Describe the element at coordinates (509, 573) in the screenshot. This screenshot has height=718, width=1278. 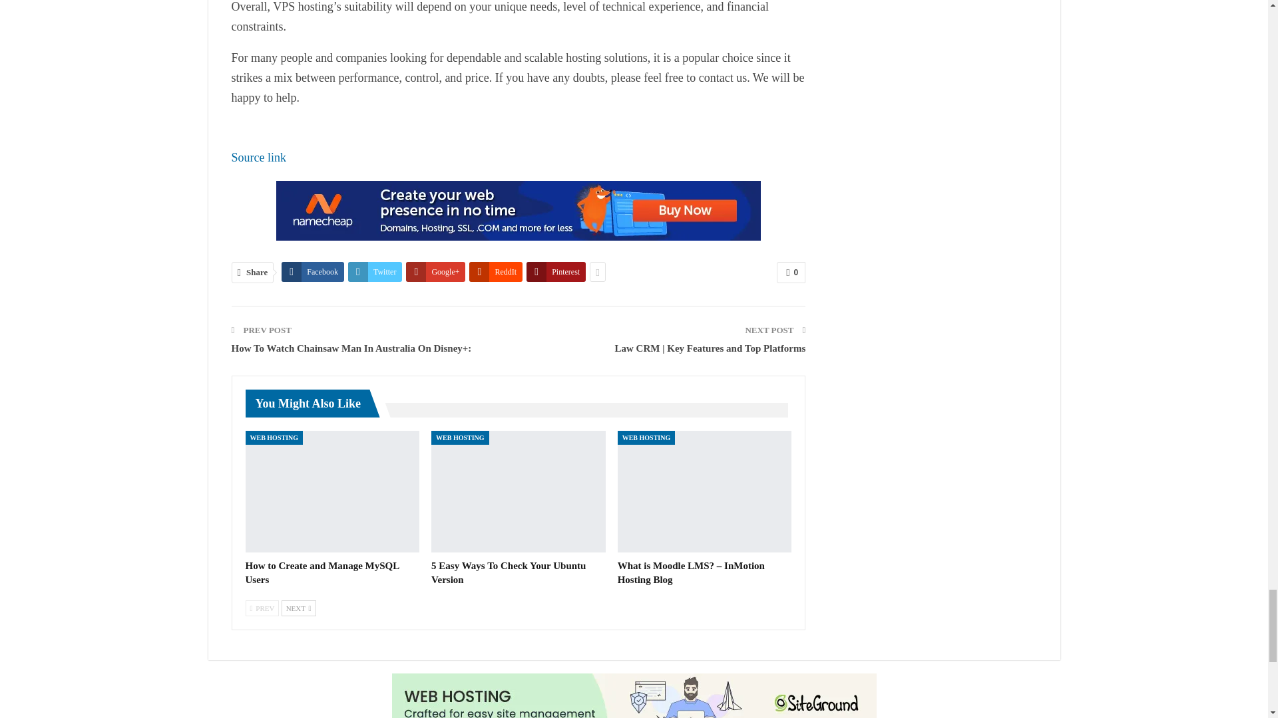
I see `5 Easy Ways To Check Your Ubuntu Version` at that location.